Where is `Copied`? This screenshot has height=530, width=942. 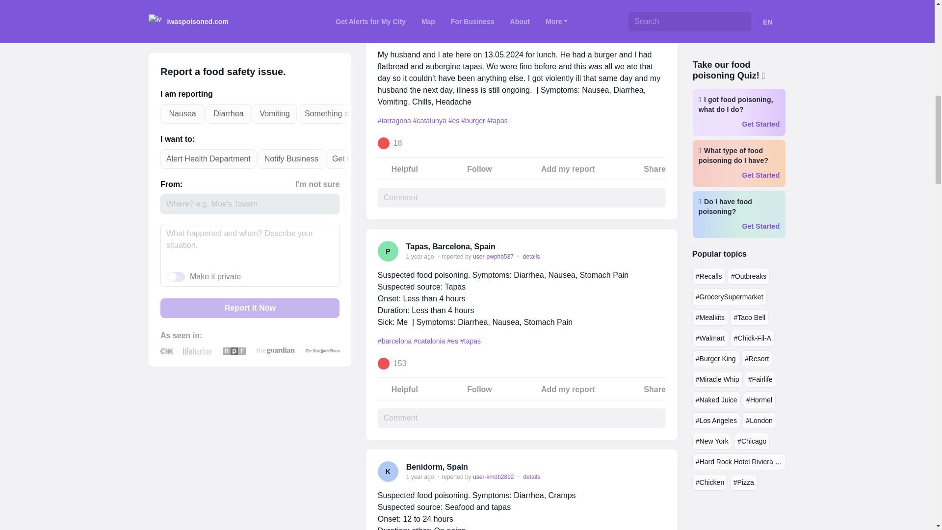
Copied is located at coordinates (659, 247).